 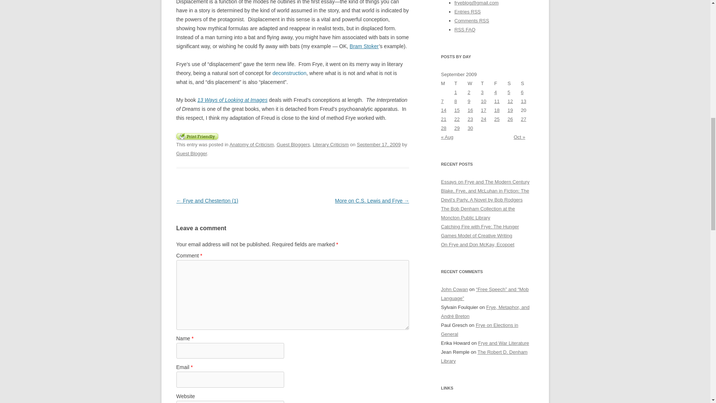 I want to click on 8, so click(x=455, y=101).